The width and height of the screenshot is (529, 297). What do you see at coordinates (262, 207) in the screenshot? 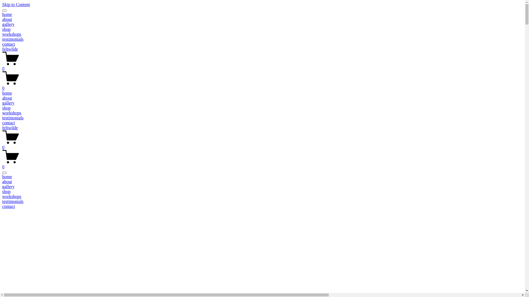
I see `contact` at bounding box center [262, 207].